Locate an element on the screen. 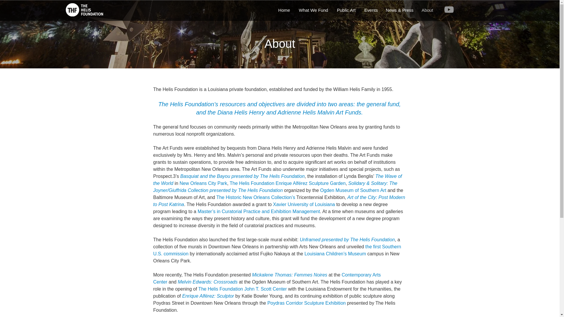 This screenshot has height=317, width=564. About is located at coordinates (427, 10).